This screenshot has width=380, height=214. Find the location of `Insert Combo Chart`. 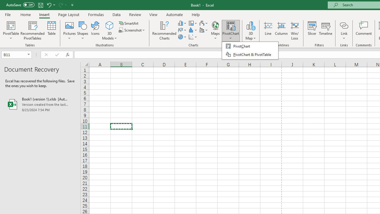

Insert Combo Chart is located at coordinates (204, 30).